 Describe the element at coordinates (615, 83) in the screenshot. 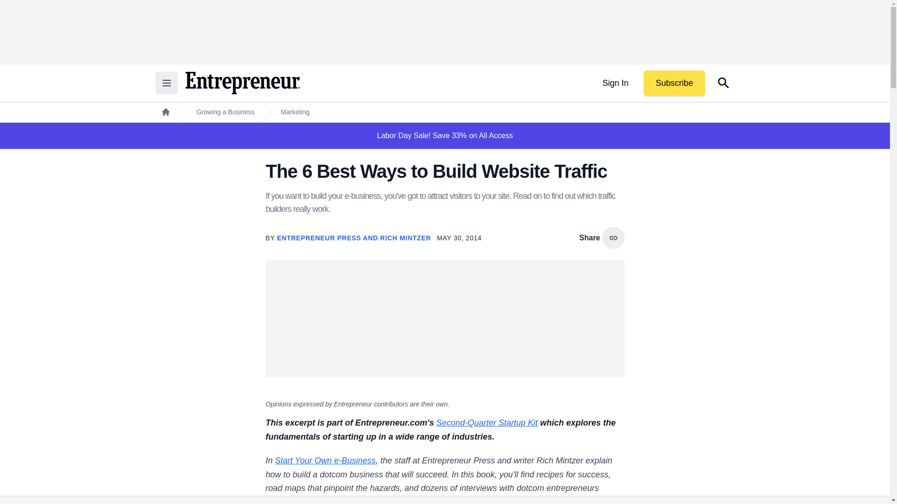

I see `Sign In` at that location.